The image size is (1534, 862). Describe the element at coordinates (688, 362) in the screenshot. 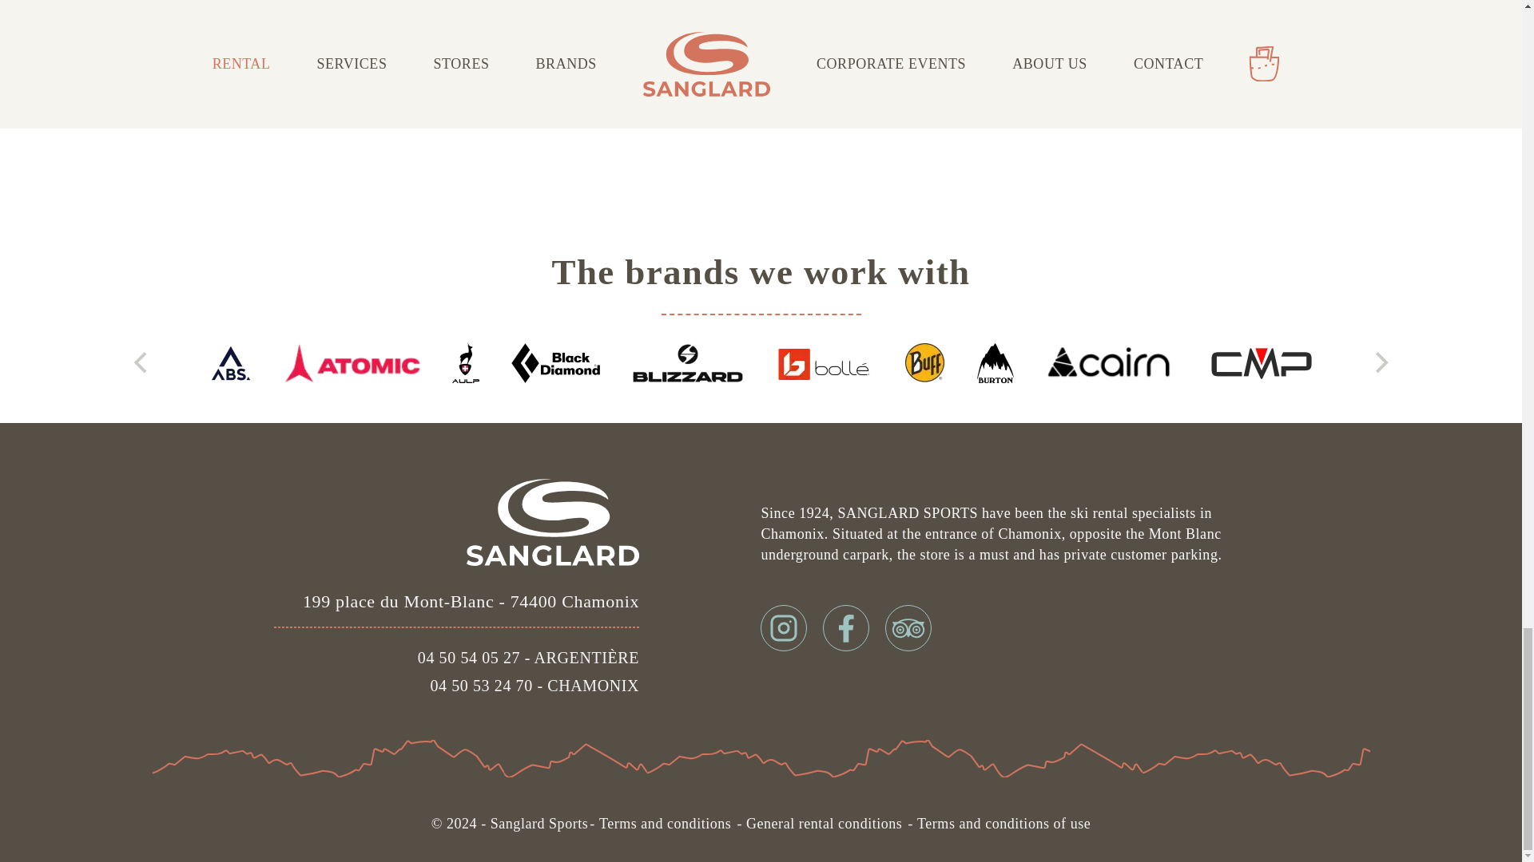

I see `Blizzard.png` at that location.